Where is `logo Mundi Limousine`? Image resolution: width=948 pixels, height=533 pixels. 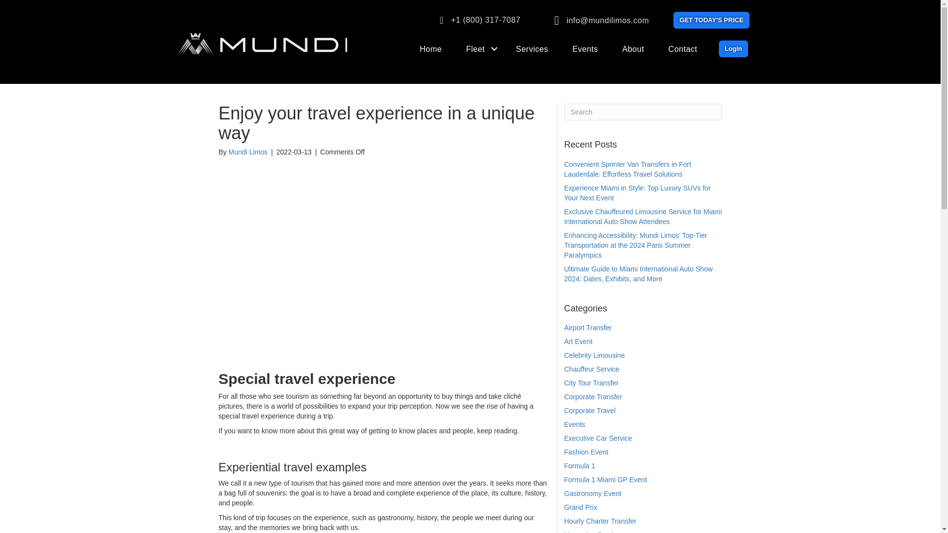 logo Mundi Limousine is located at coordinates (262, 43).